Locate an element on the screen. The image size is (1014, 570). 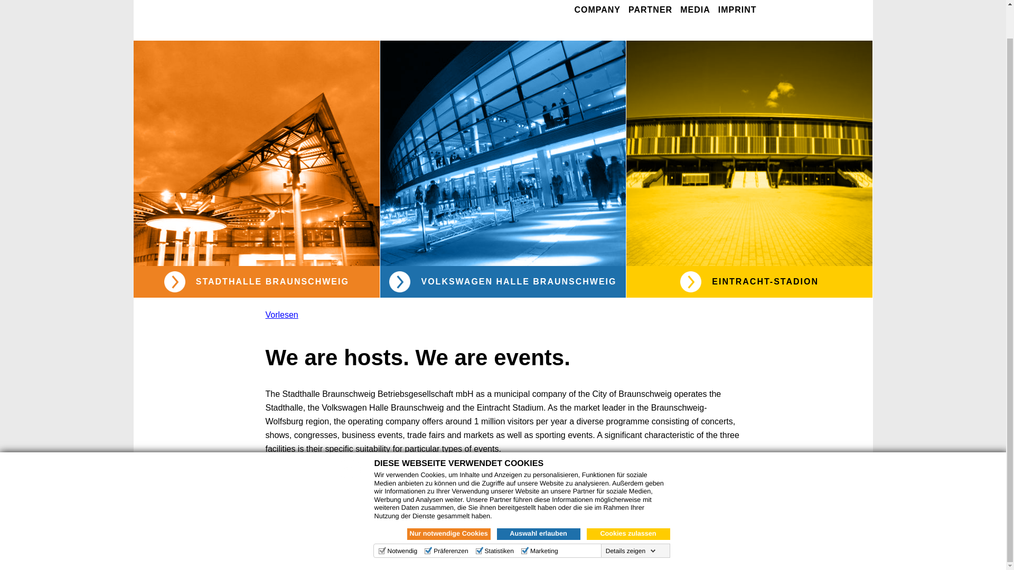
Cookies zulassen is located at coordinates (627, 501).